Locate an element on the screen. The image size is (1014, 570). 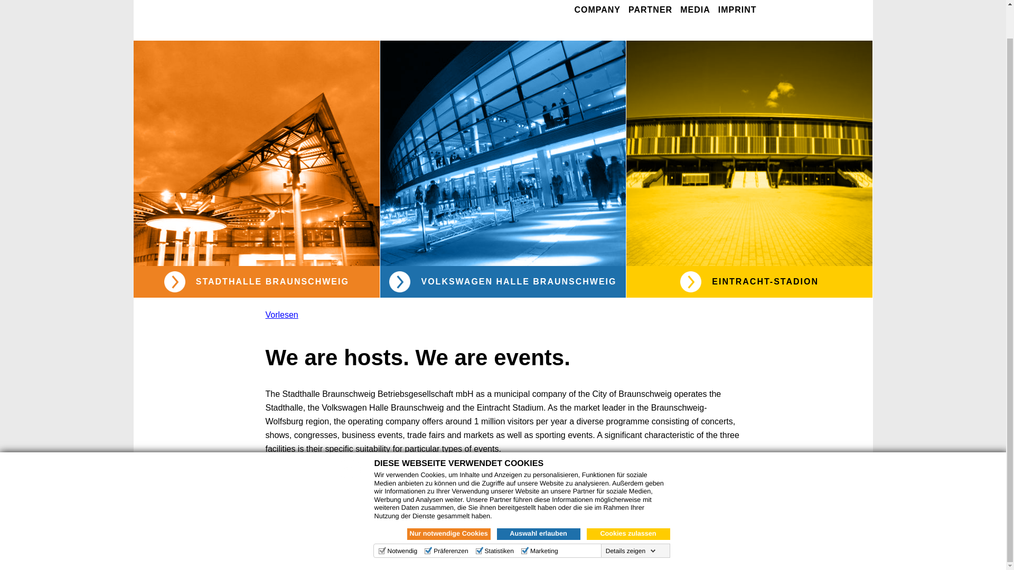
Cookies zulassen is located at coordinates (627, 501).